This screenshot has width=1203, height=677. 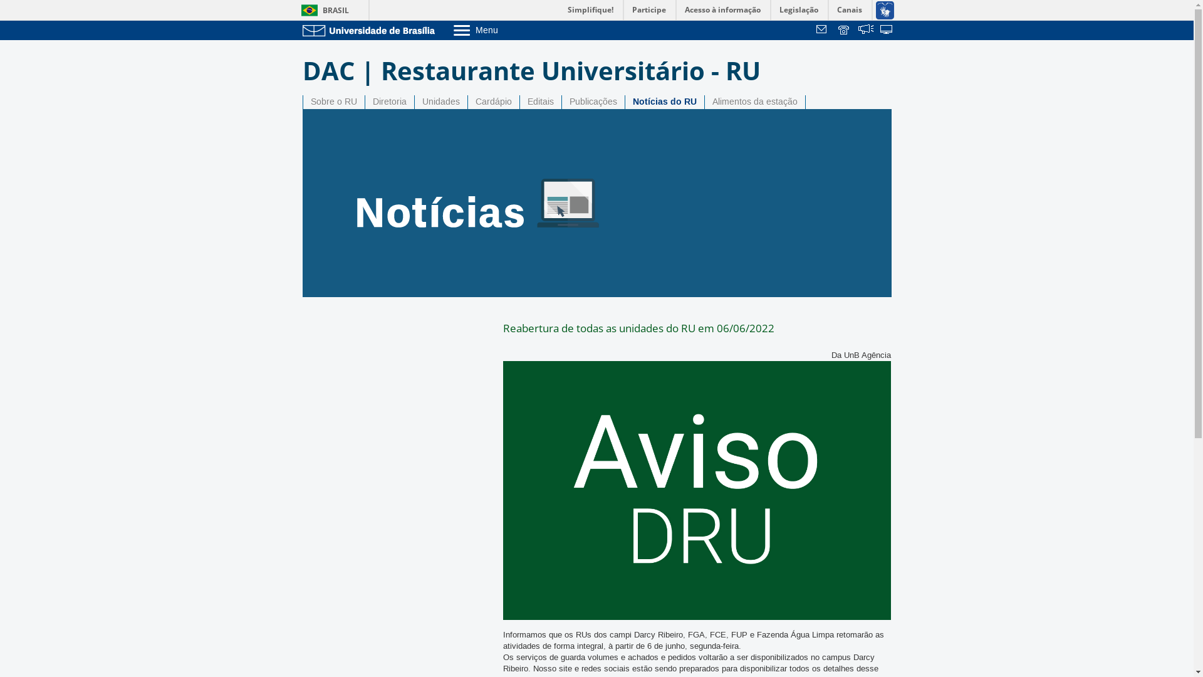 I want to click on Sistemas, so click(x=887, y=31).